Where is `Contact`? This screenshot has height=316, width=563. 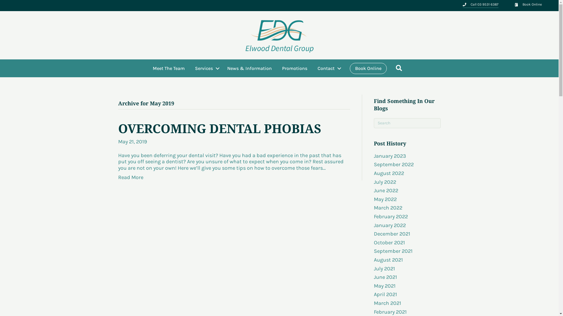 Contact is located at coordinates (328, 68).